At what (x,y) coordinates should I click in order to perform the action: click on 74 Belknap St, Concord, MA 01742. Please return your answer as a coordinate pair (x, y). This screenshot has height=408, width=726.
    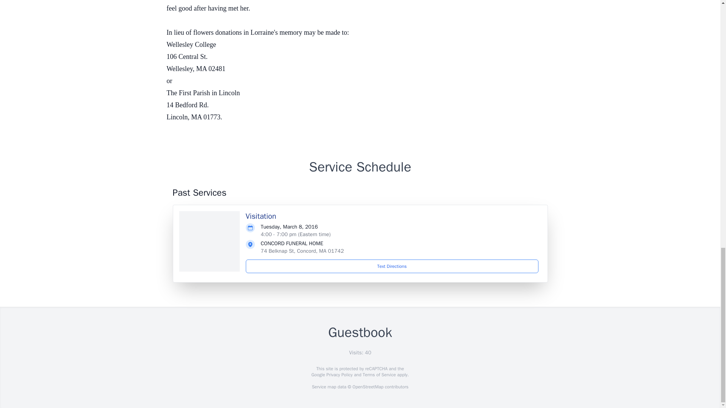
    Looking at the image, I should click on (302, 251).